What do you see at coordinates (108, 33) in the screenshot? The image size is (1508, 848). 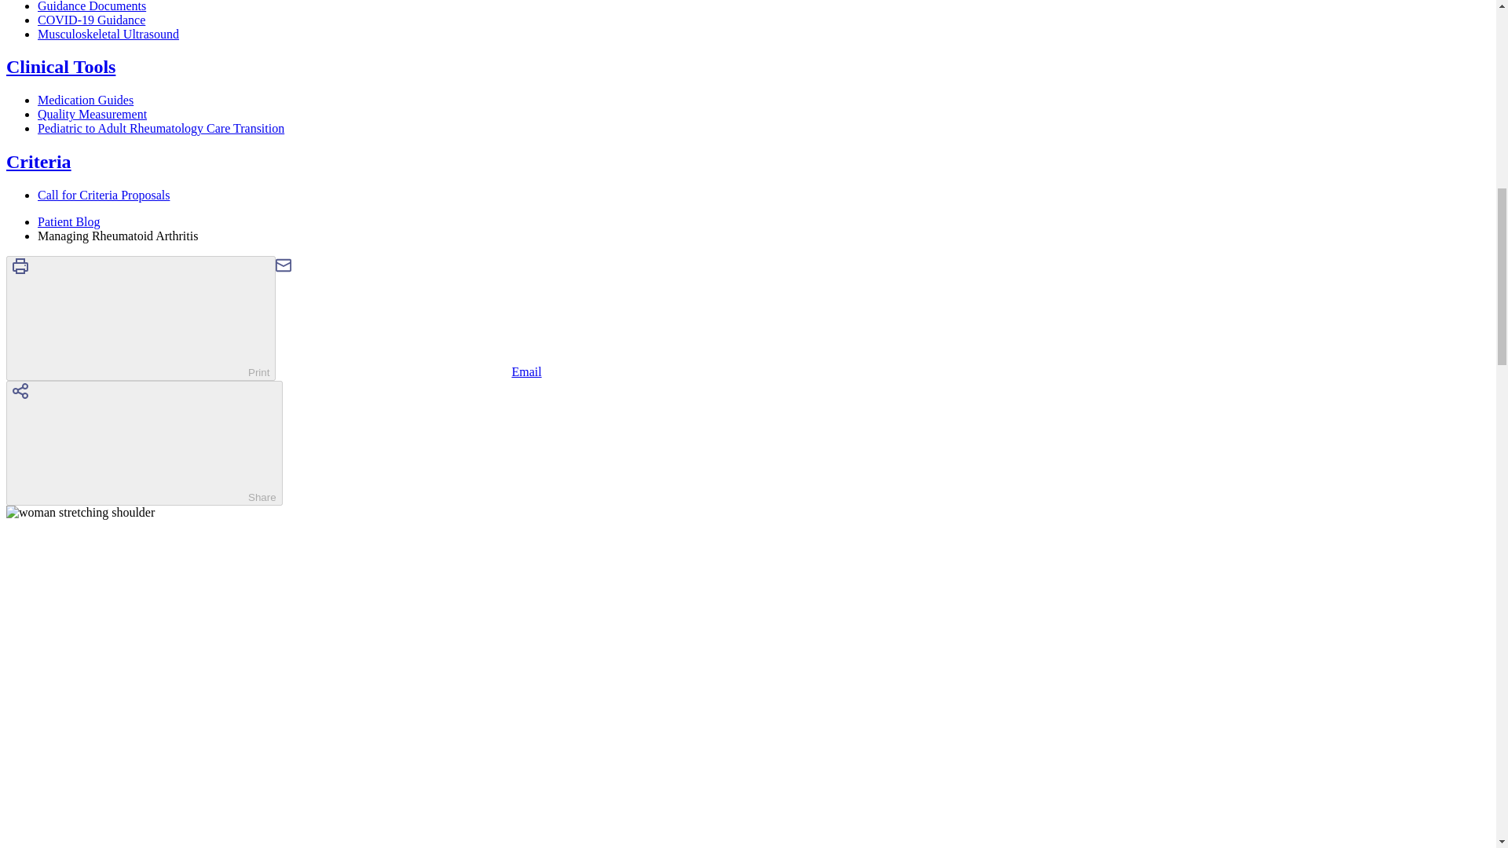 I see `Musculoskeletal Ultrasound` at bounding box center [108, 33].